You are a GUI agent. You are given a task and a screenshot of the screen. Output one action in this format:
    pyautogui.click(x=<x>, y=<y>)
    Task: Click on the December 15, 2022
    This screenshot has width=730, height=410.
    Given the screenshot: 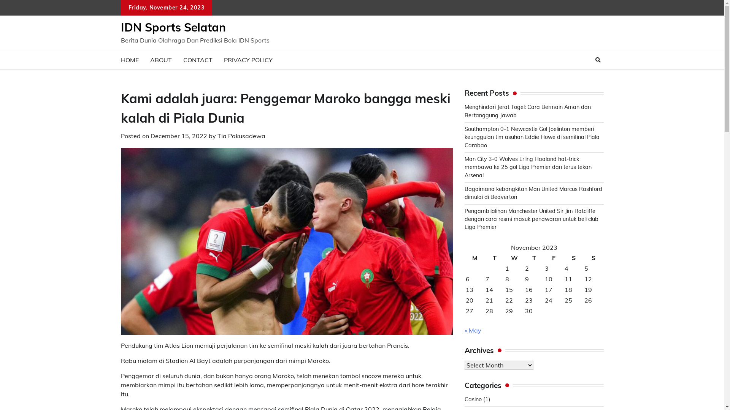 What is the action you would take?
    pyautogui.click(x=179, y=136)
    